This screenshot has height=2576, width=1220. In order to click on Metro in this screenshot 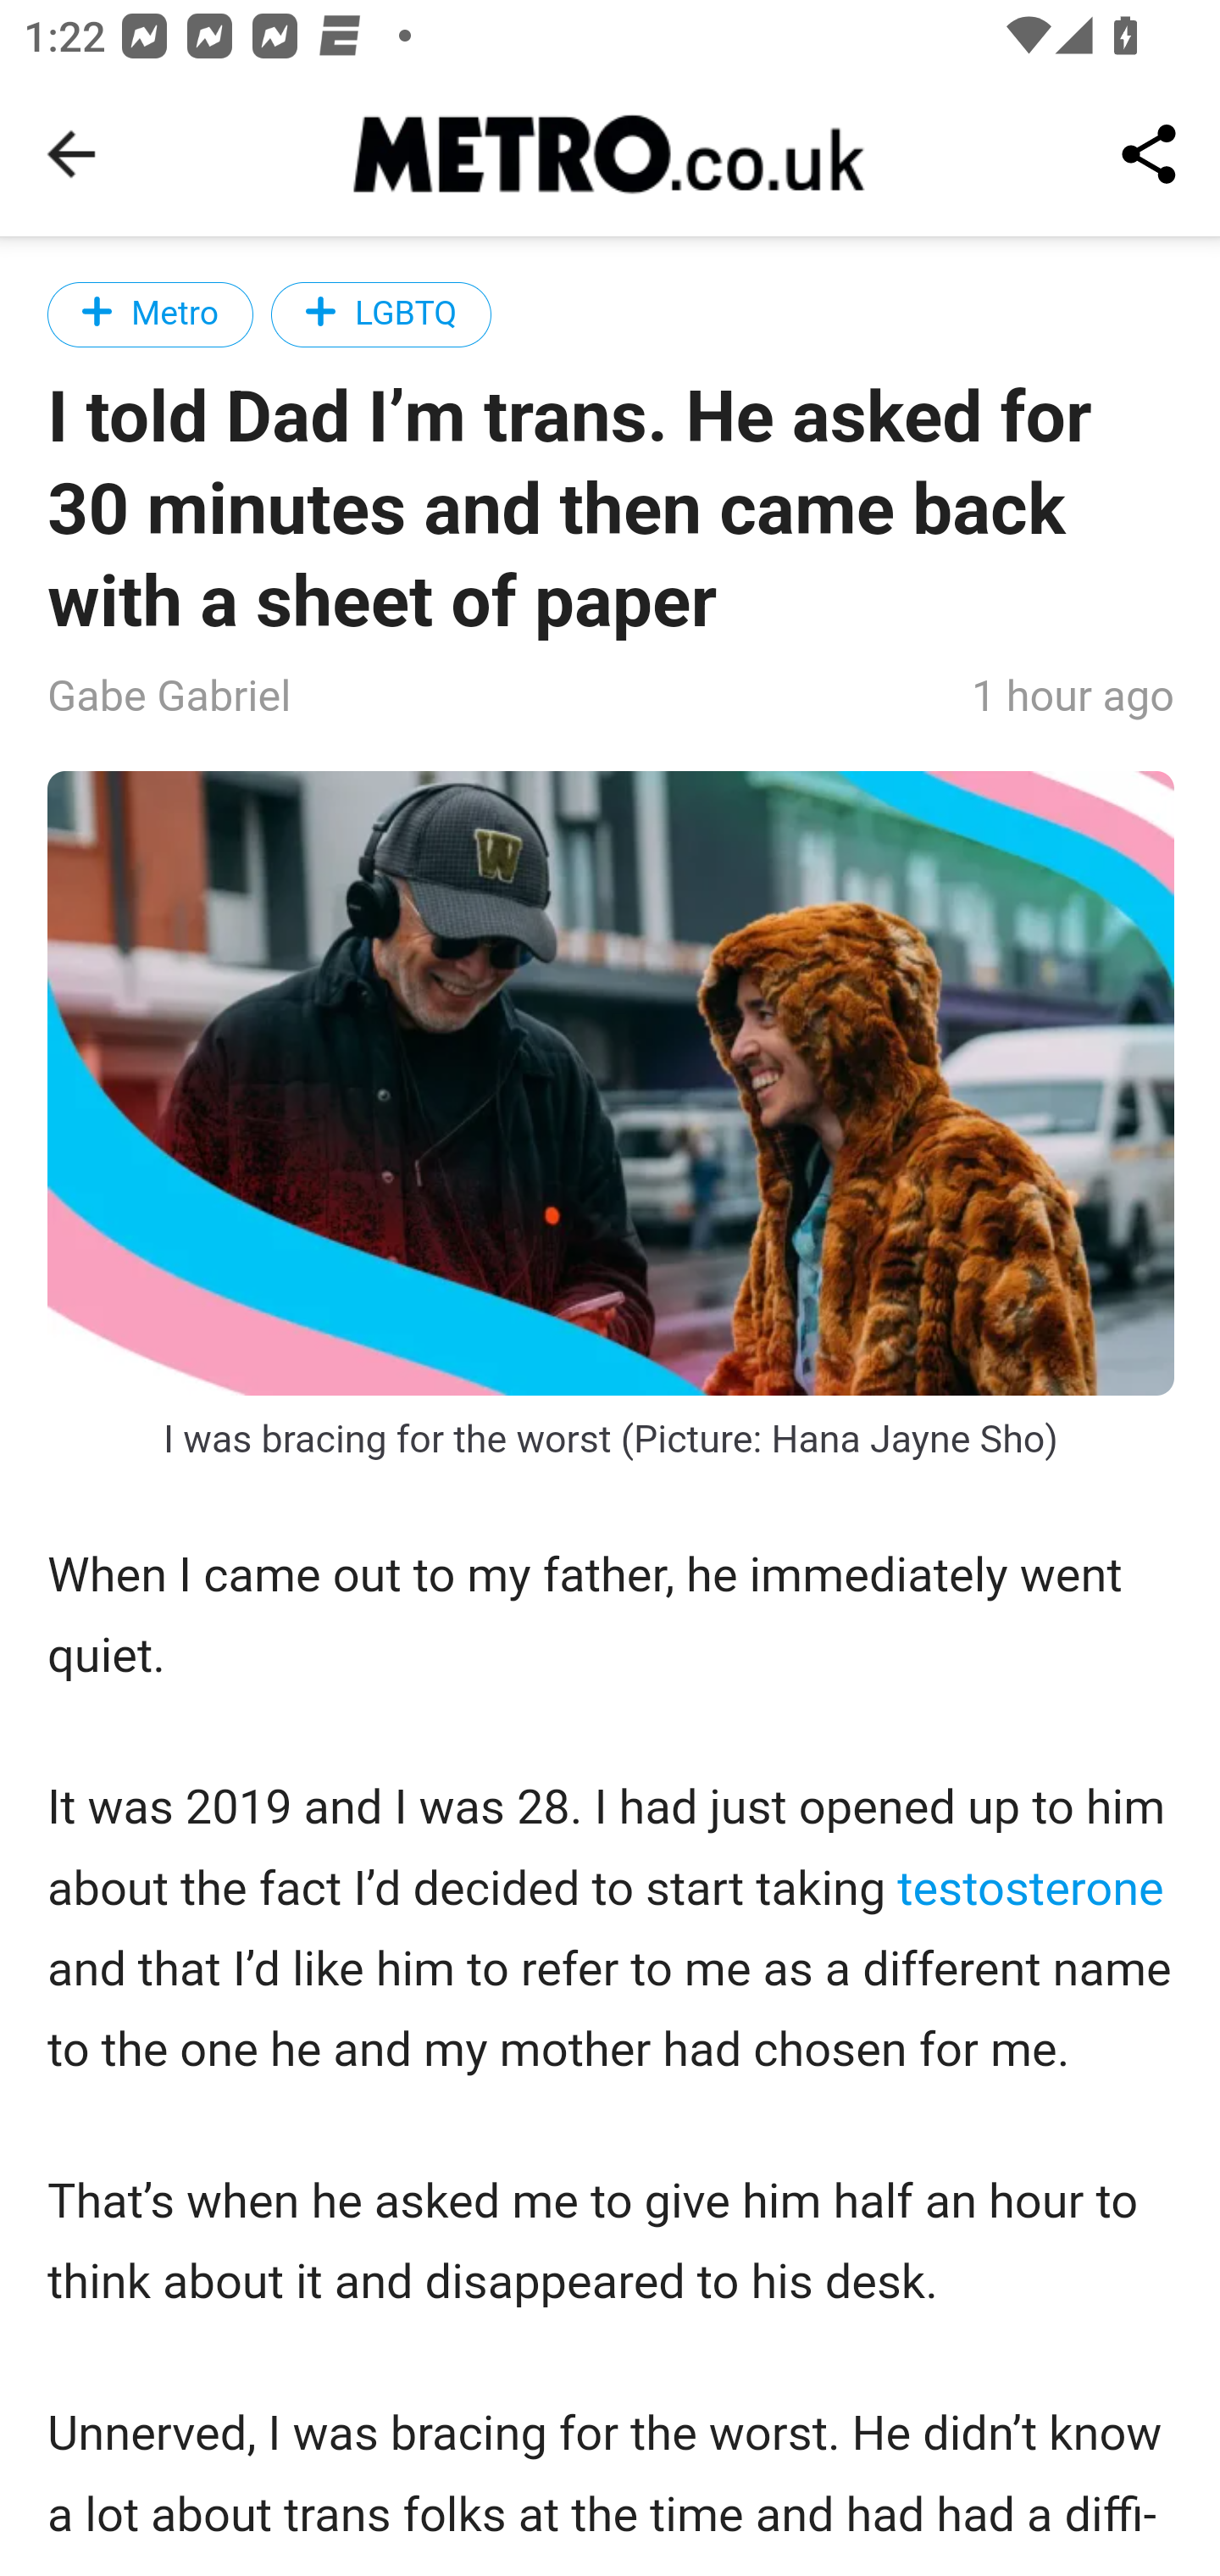, I will do `click(151, 314)`.